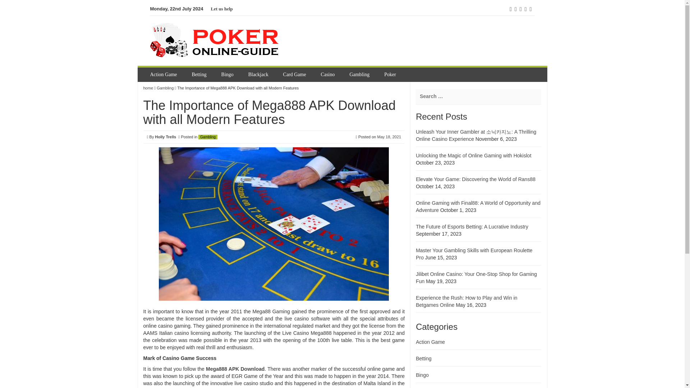 This screenshot has height=388, width=690. What do you see at coordinates (165, 137) in the screenshot?
I see `Holly Trells` at bounding box center [165, 137].